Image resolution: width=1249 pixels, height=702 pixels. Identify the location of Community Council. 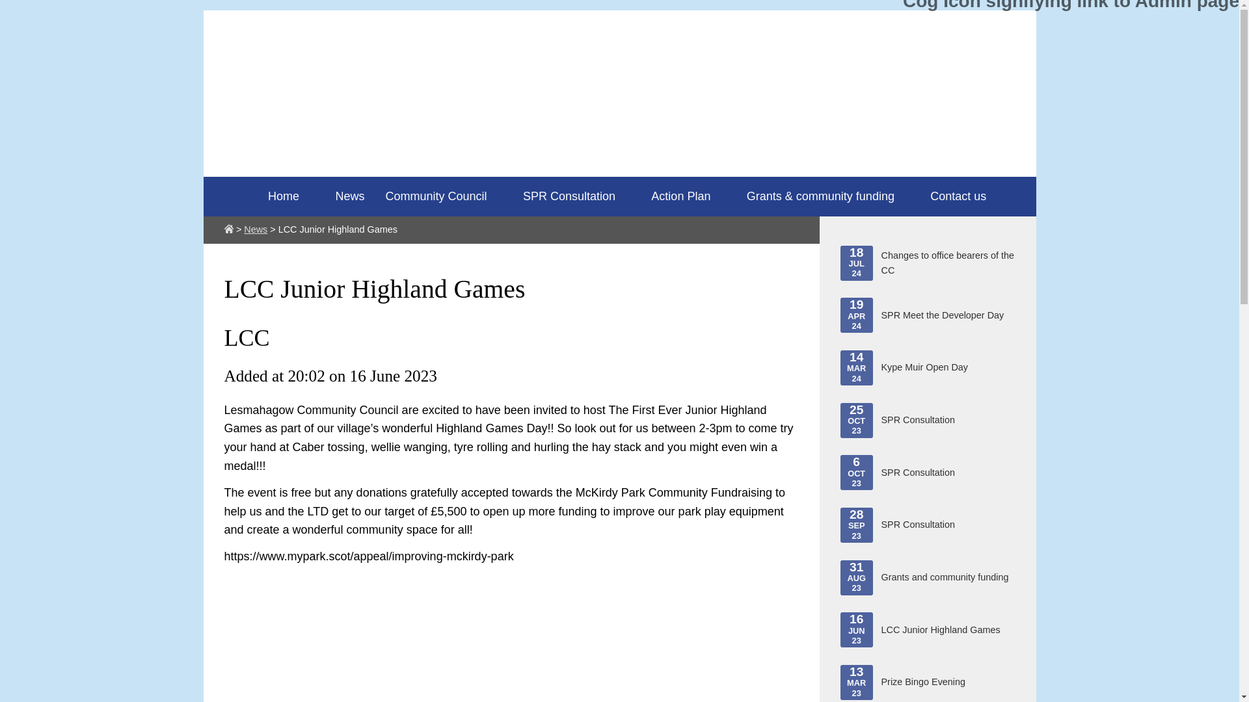
(436, 196).